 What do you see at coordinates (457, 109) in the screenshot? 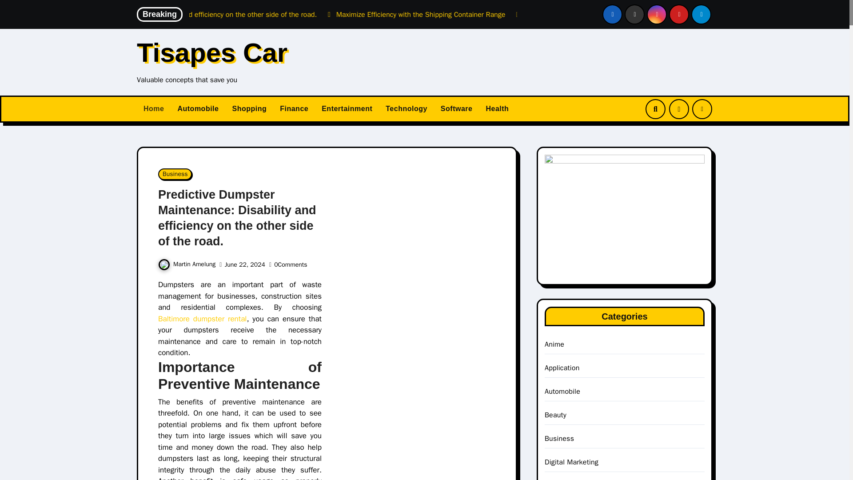
I see `Software` at bounding box center [457, 109].